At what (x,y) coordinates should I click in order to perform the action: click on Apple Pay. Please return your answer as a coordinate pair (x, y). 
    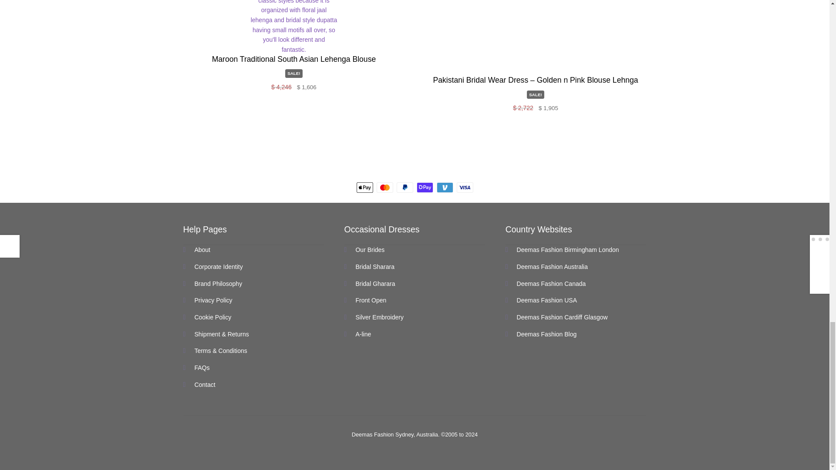
    Looking at the image, I should click on (364, 187).